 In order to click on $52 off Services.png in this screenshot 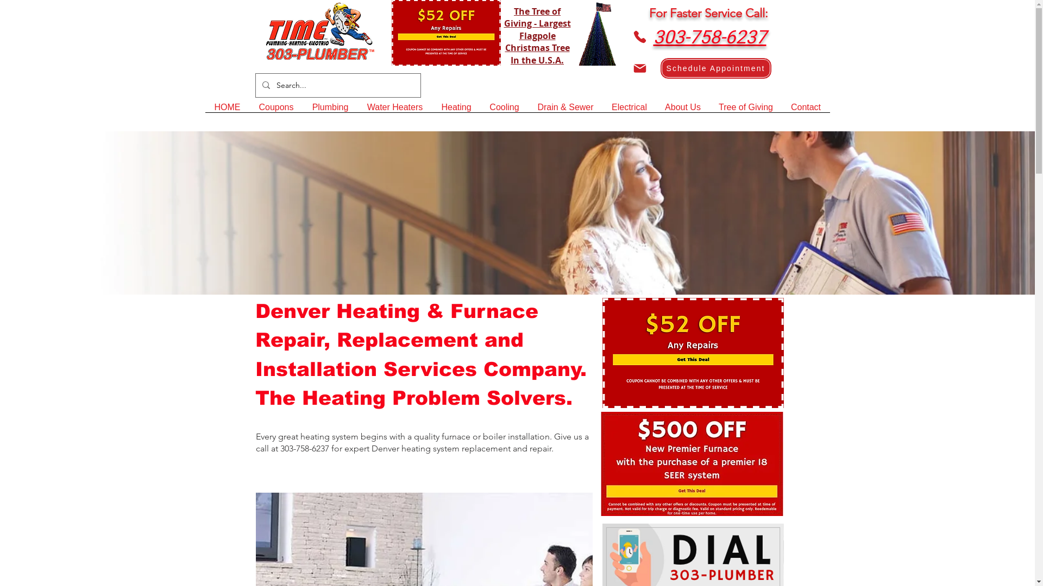, I will do `click(445, 33)`.